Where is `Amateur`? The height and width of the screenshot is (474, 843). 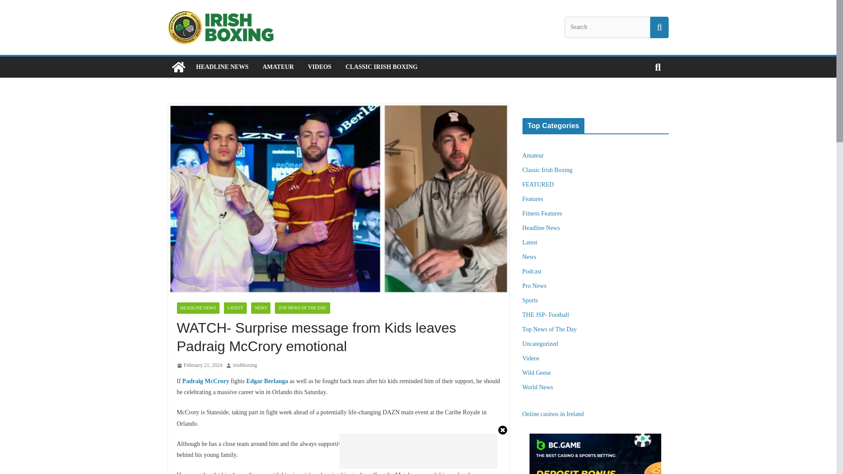 Amateur is located at coordinates (533, 155).